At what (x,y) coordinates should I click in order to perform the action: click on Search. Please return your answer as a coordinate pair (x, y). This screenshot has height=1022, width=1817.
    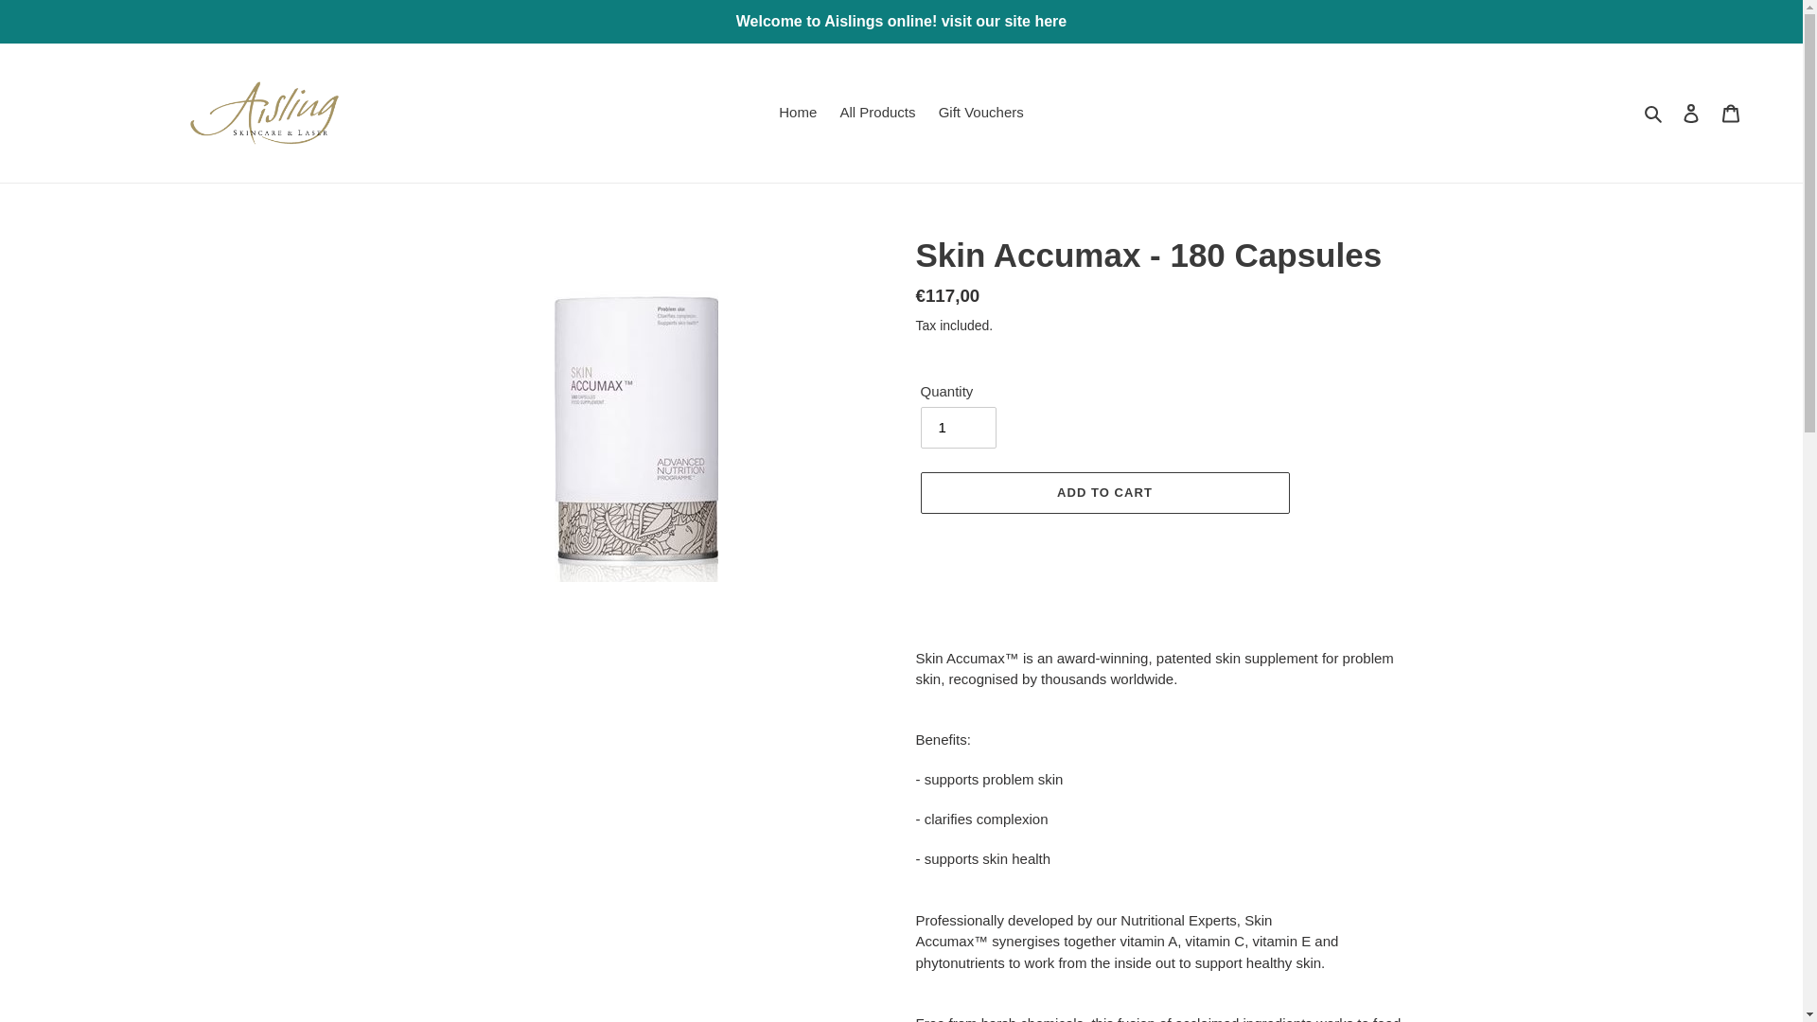
    Looking at the image, I should click on (1654, 112).